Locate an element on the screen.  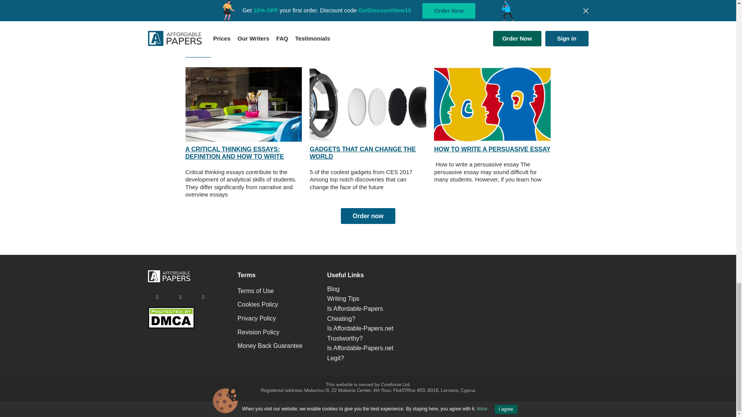
Money Back Guarantee is located at coordinates (270, 346).